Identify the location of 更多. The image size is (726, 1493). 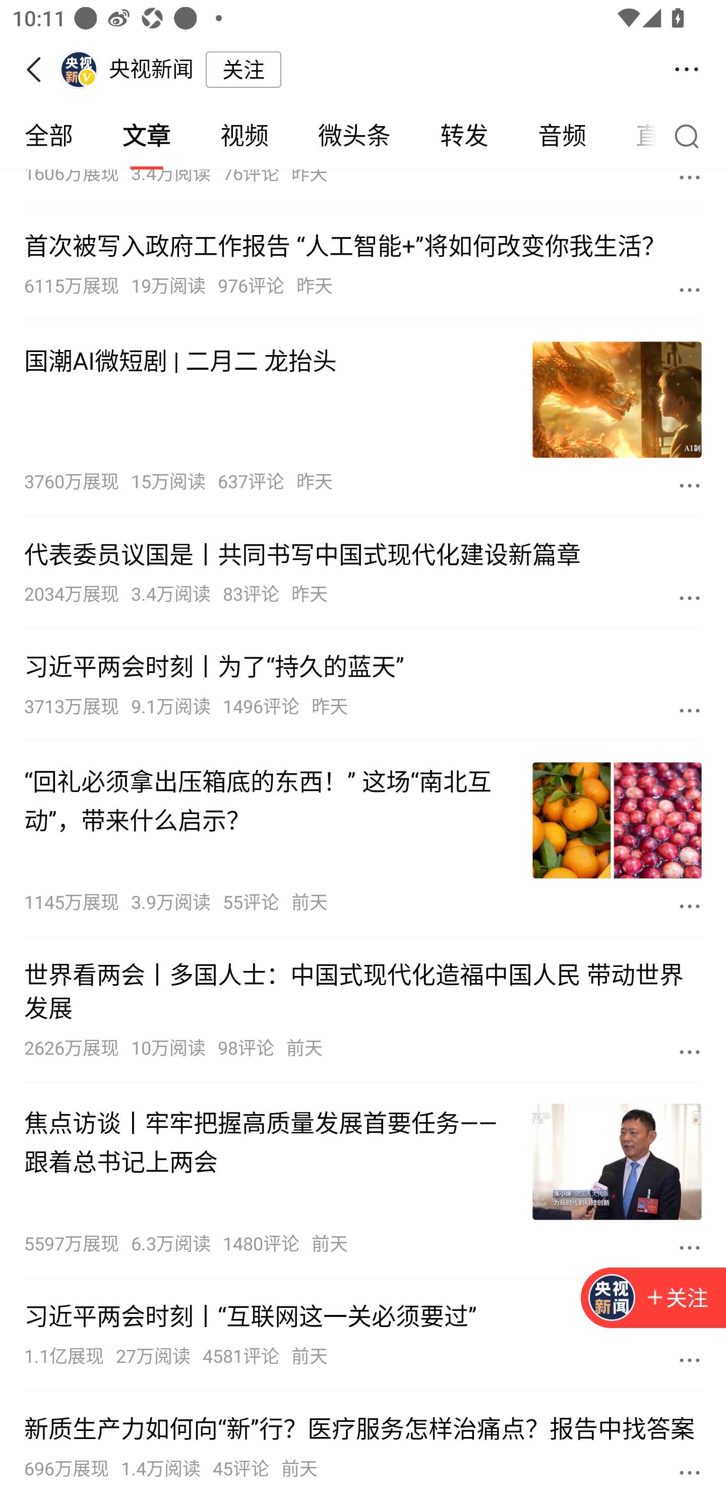
(690, 1360).